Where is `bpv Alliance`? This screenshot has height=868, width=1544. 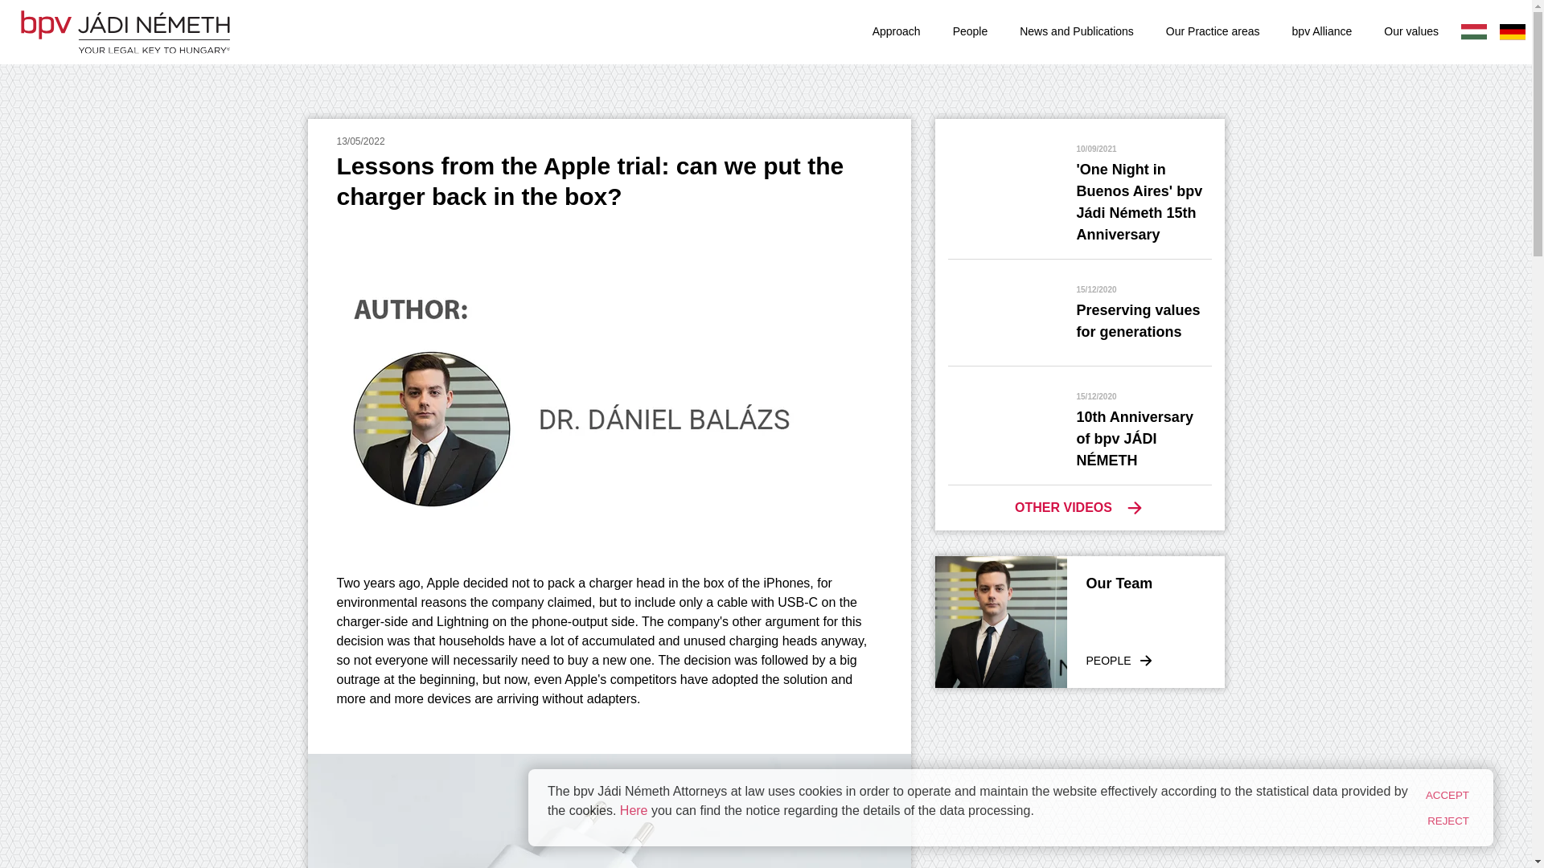
bpv Alliance is located at coordinates (1411, 31).